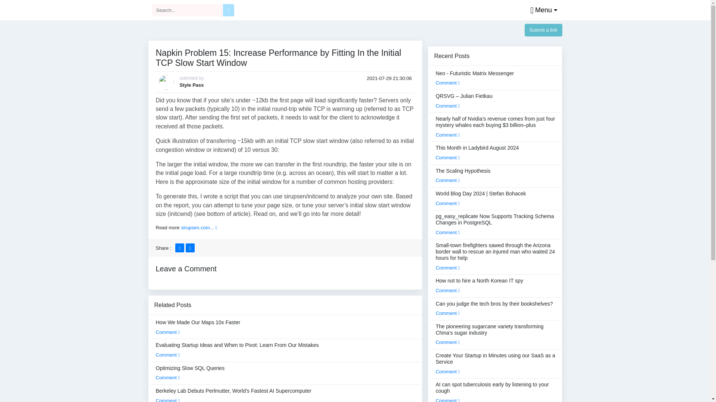  I want to click on Menu, so click(542, 10).